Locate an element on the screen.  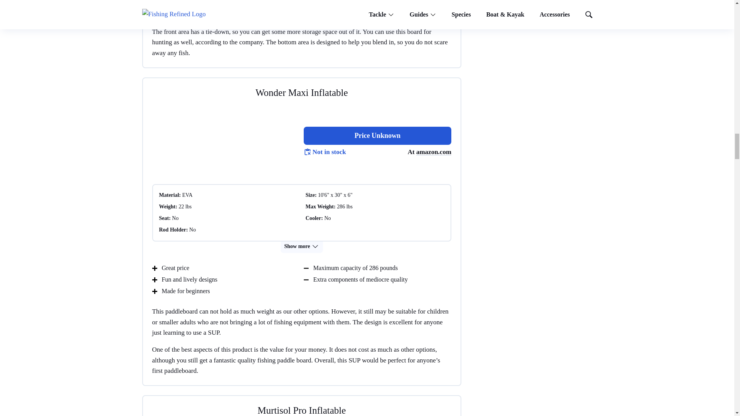
amazon.com is located at coordinates (434, 152).